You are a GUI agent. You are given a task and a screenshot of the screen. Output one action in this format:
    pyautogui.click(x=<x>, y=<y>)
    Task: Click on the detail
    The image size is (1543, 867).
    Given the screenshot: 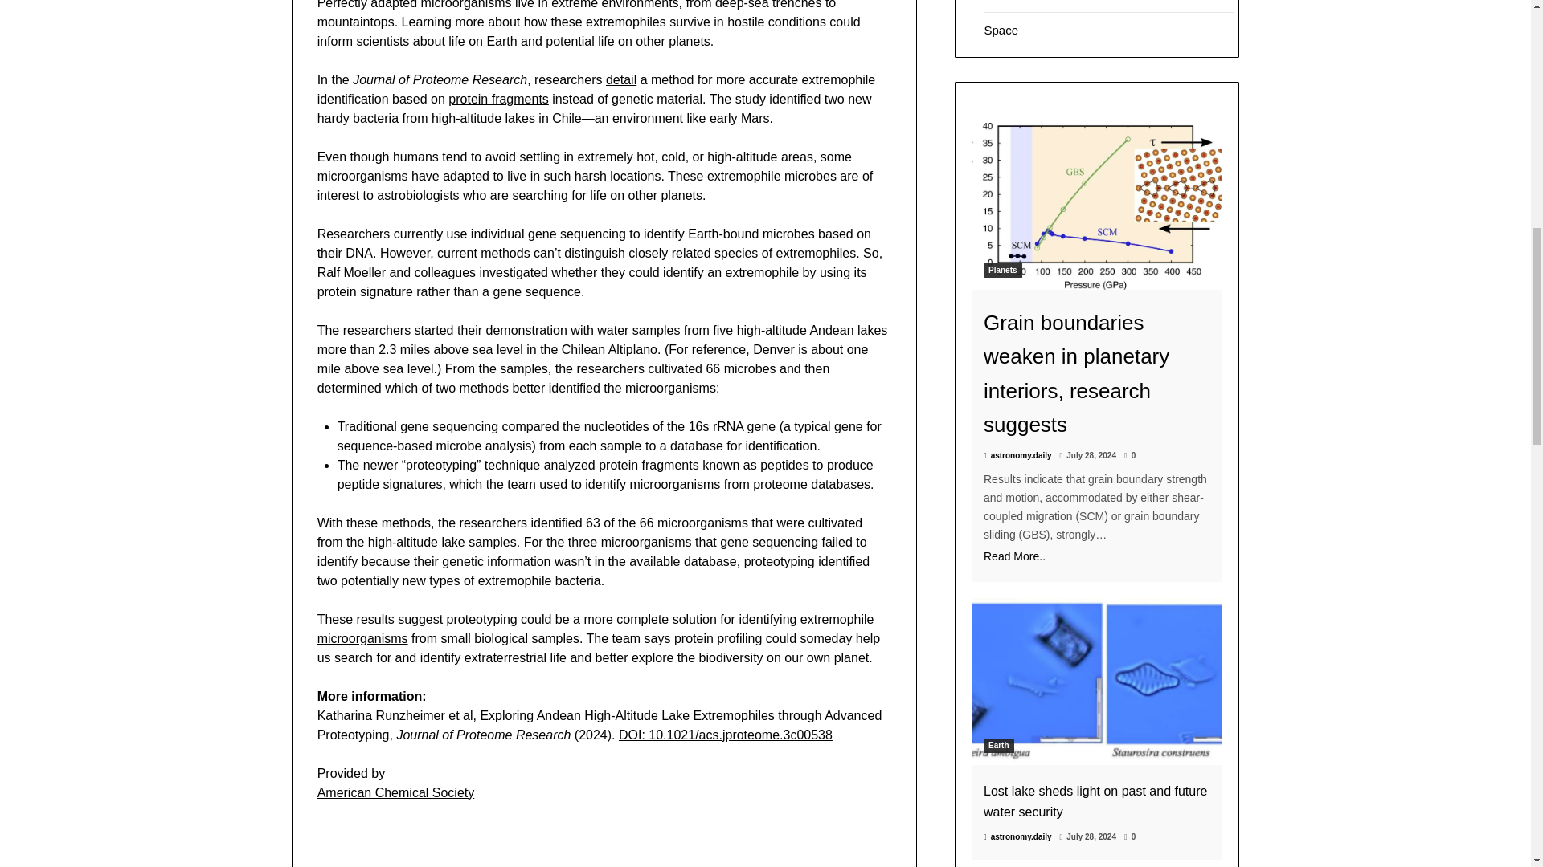 What is the action you would take?
    pyautogui.click(x=620, y=79)
    